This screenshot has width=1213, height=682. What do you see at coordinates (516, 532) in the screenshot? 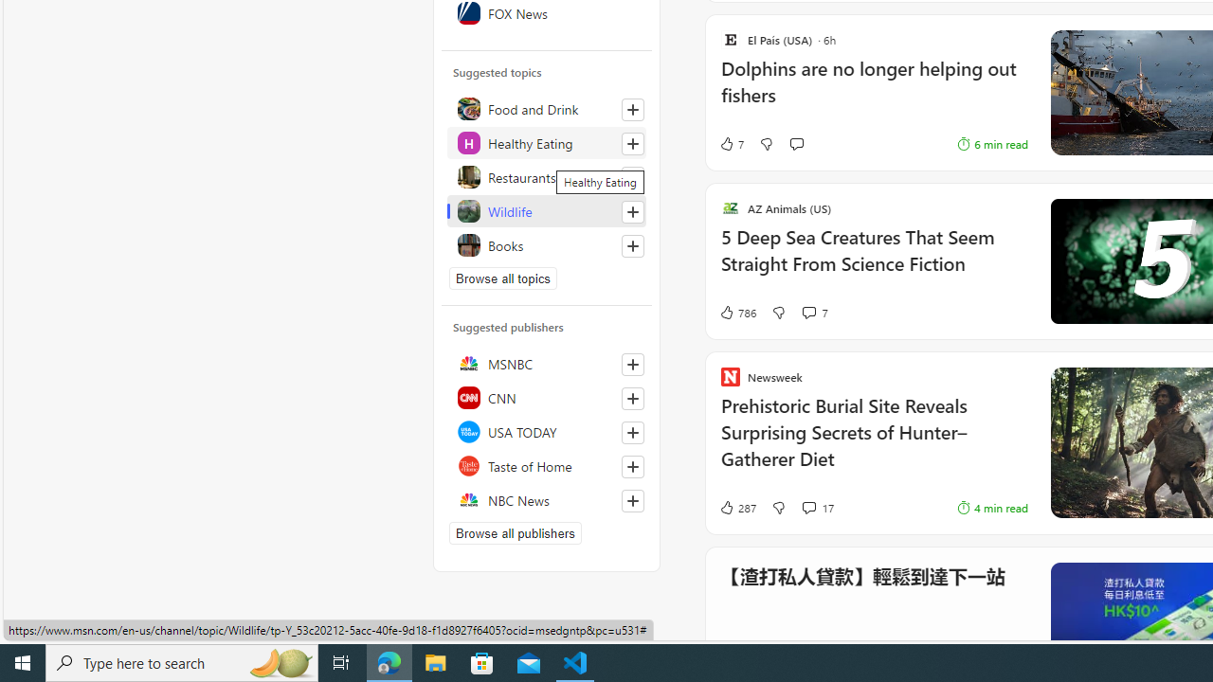
I see `Browse all publishers` at bounding box center [516, 532].